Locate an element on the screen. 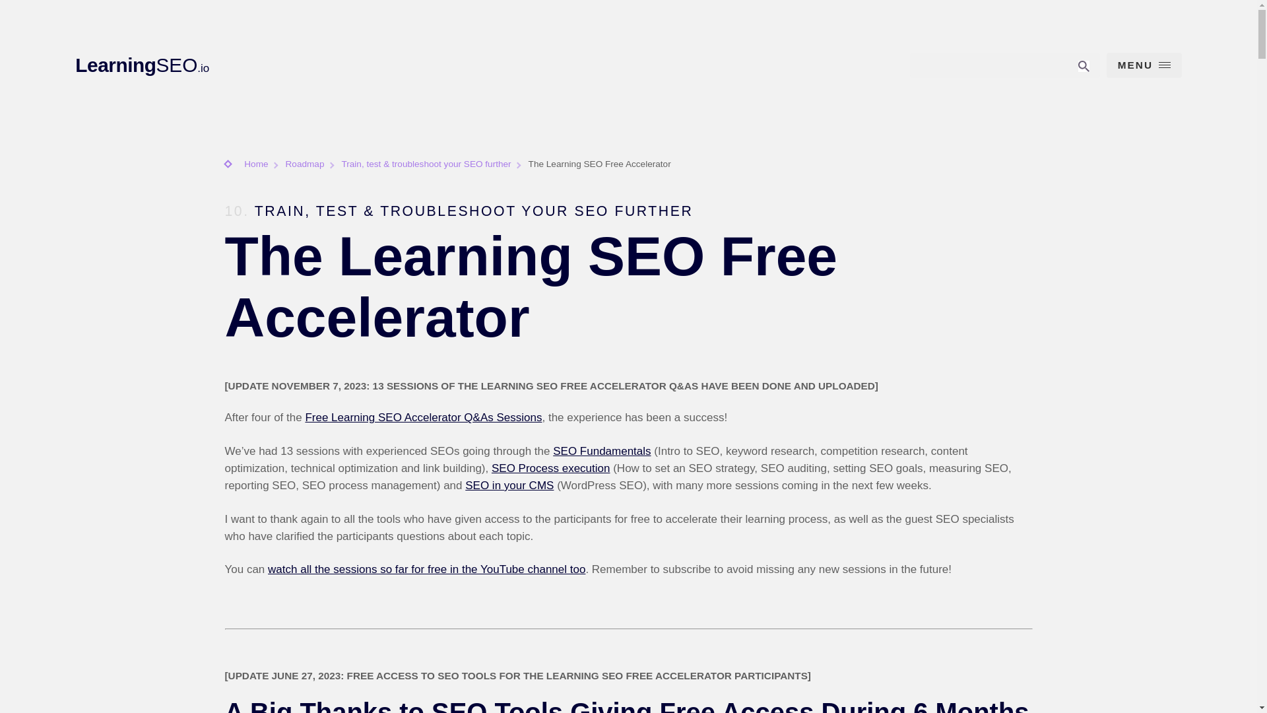 The image size is (1267, 713). SEO Process execution is located at coordinates (550, 468).